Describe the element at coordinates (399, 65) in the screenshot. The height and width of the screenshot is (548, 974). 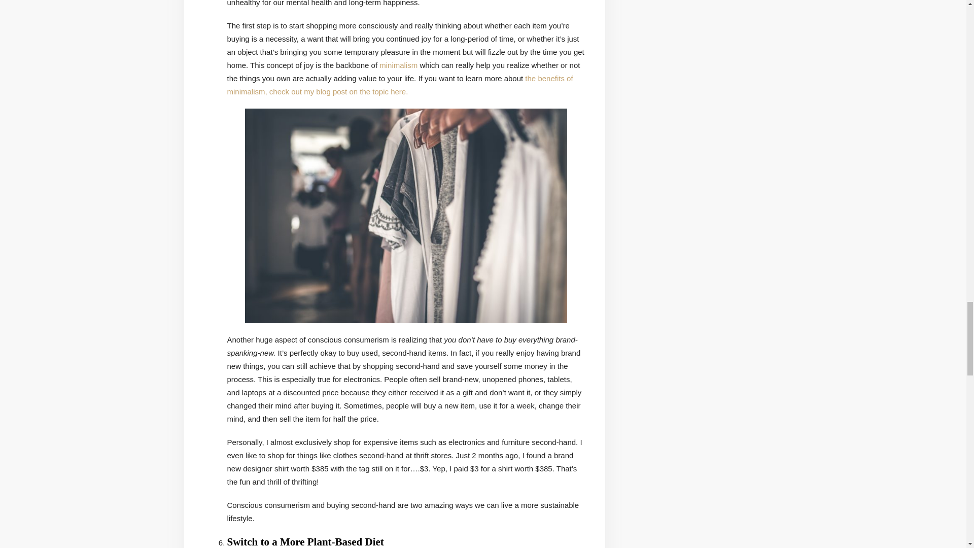
I see `minimalism` at that location.